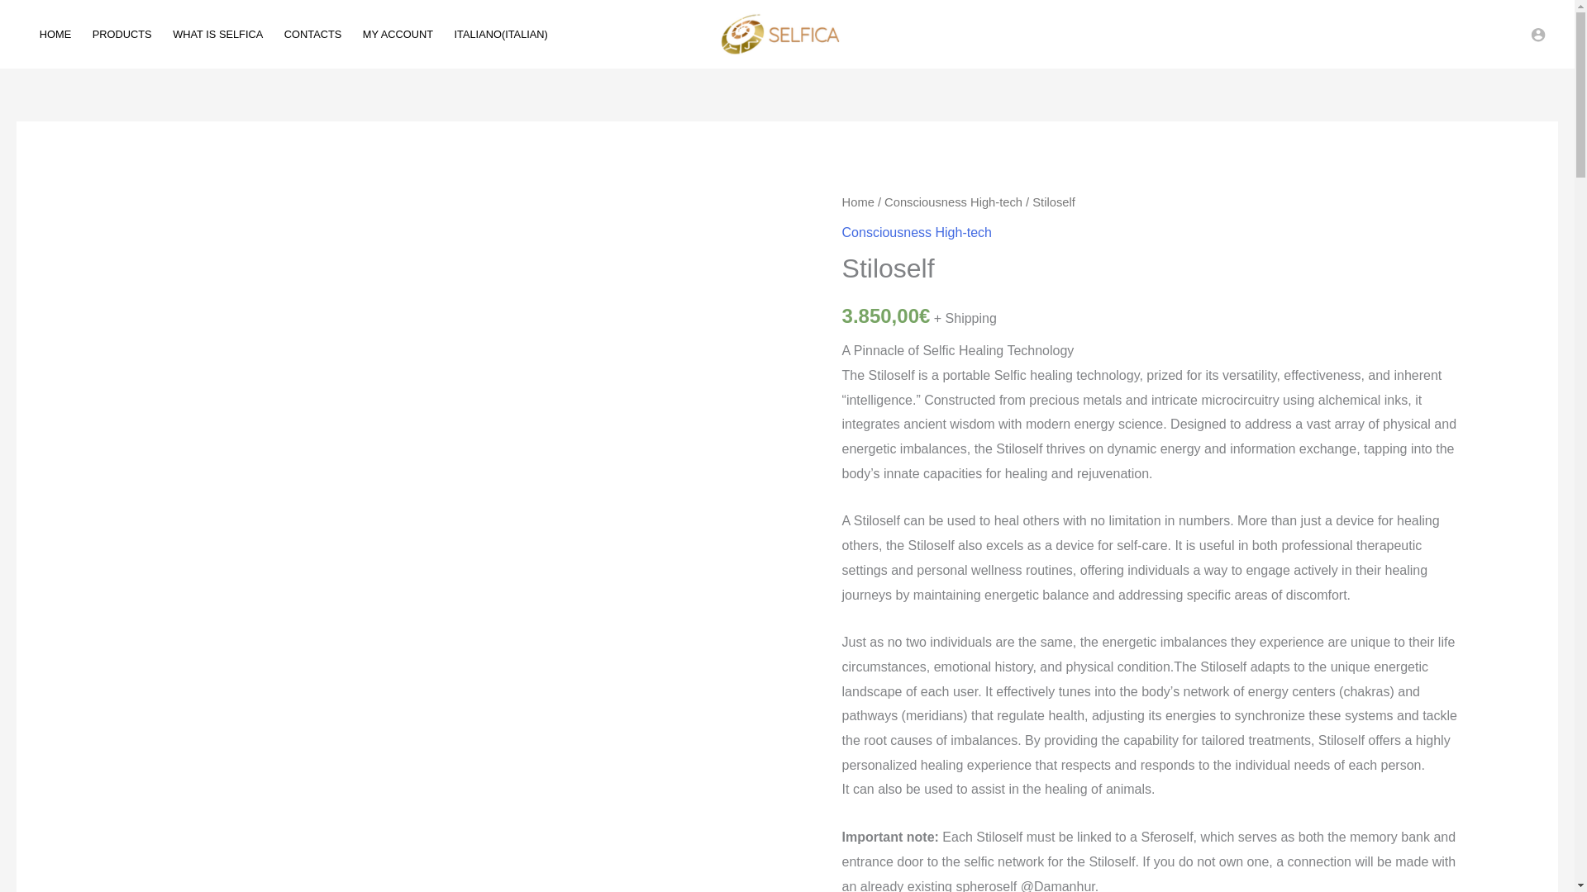 This screenshot has width=1587, height=892. What do you see at coordinates (398, 33) in the screenshot?
I see `MY ACCOUNT` at bounding box center [398, 33].